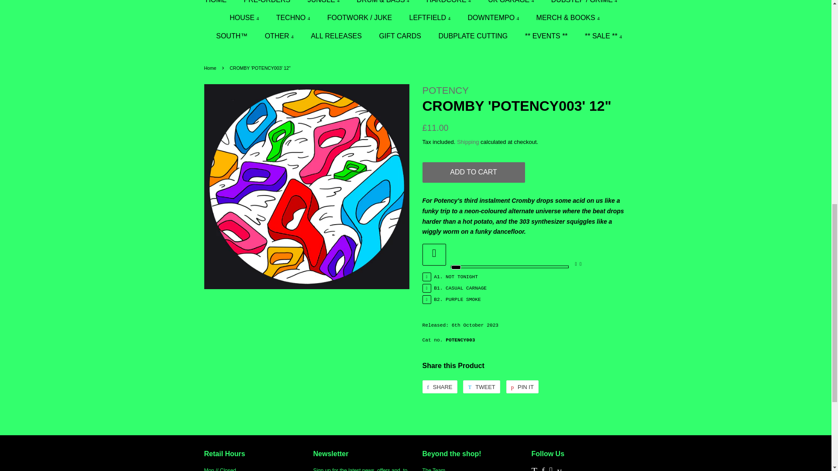  Describe the element at coordinates (522, 386) in the screenshot. I see `Pin on Pinterest` at that location.